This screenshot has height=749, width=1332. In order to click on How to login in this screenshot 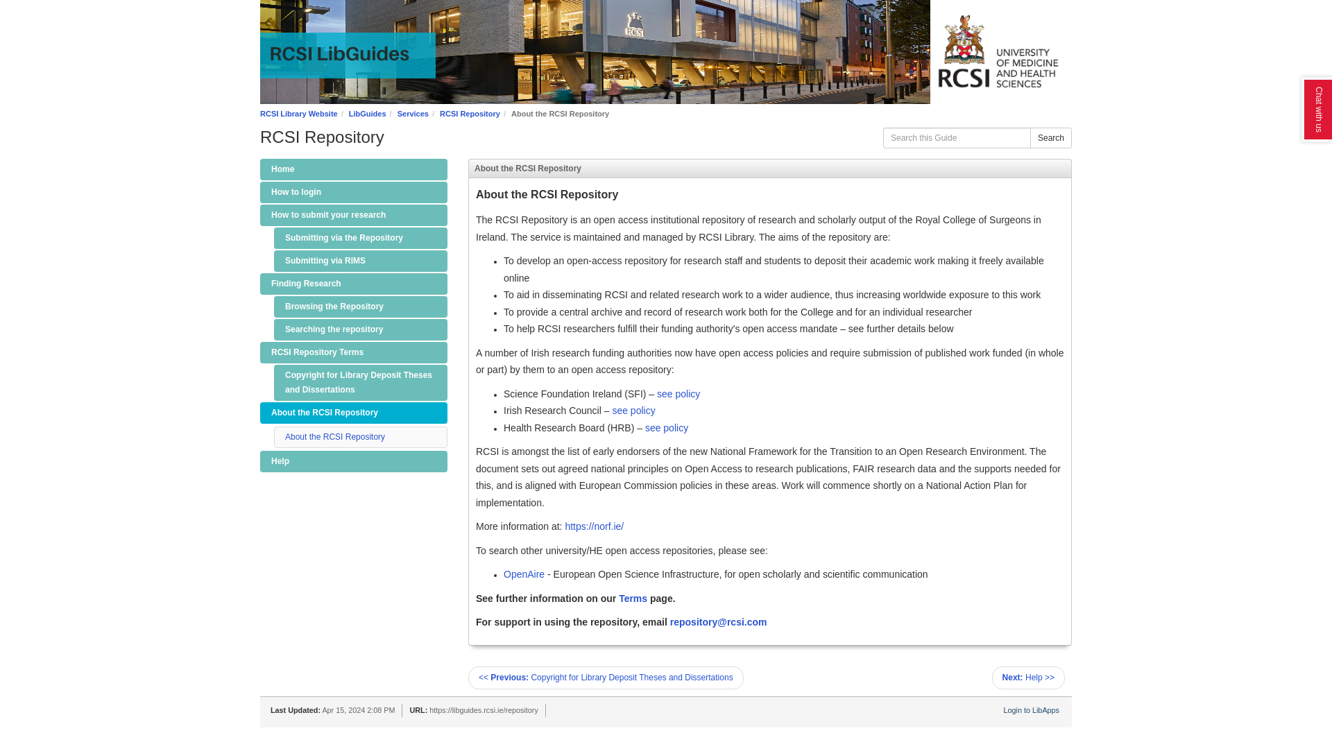, I will do `click(354, 192)`.